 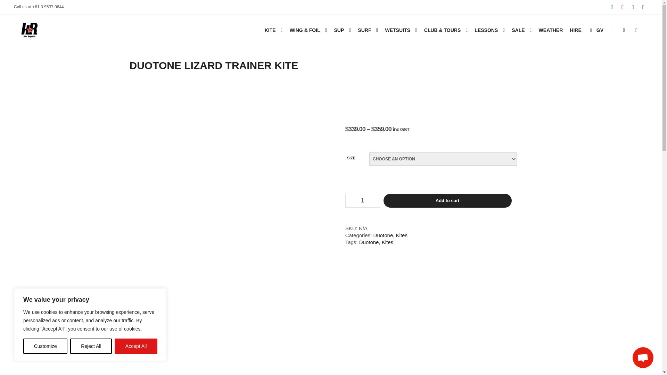 I want to click on Reject All, so click(x=91, y=346).